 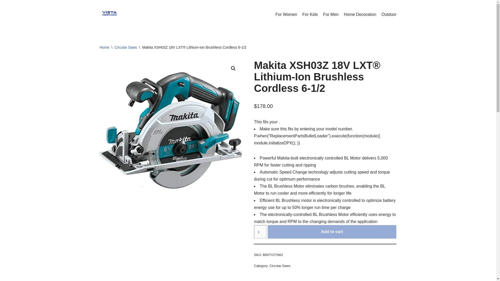 What do you see at coordinates (104, 47) in the screenshot?
I see `Home` at bounding box center [104, 47].